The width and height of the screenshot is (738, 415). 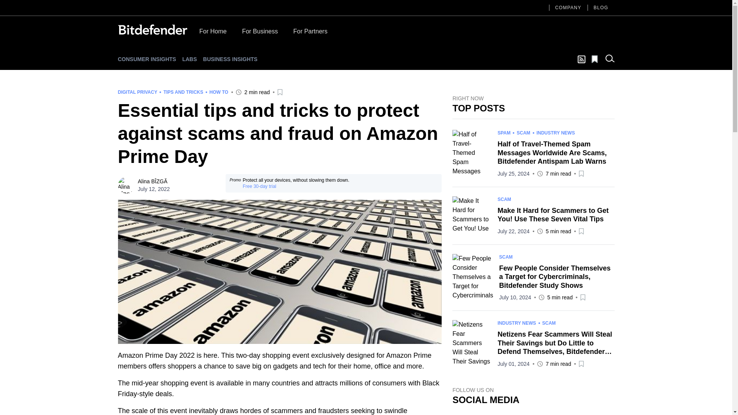 What do you see at coordinates (189, 59) in the screenshot?
I see `LABS` at bounding box center [189, 59].